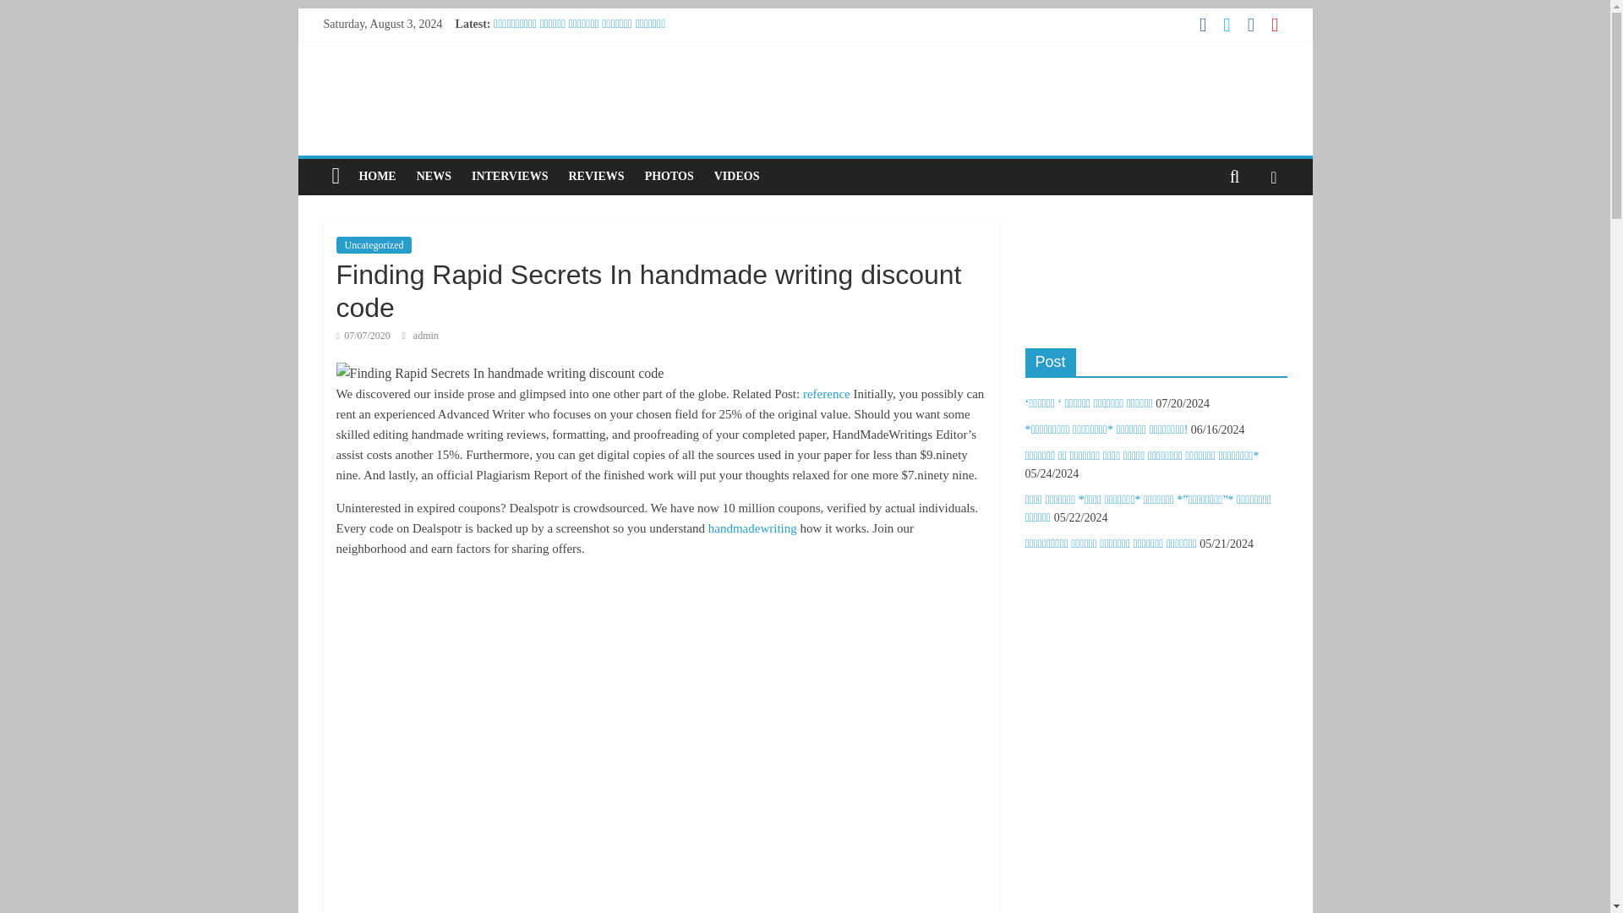 This screenshot has height=913, width=1623. Describe the element at coordinates (434, 176) in the screenshot. I see `NEWS` at that location.